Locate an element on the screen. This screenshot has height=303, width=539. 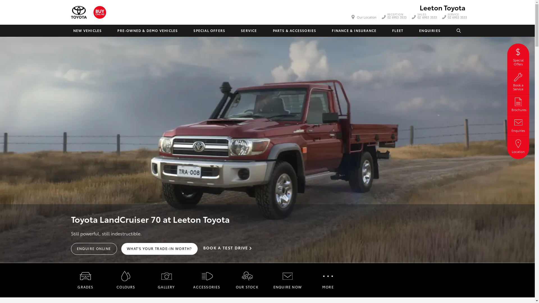
Our Location is located at coordinates (364, 17).